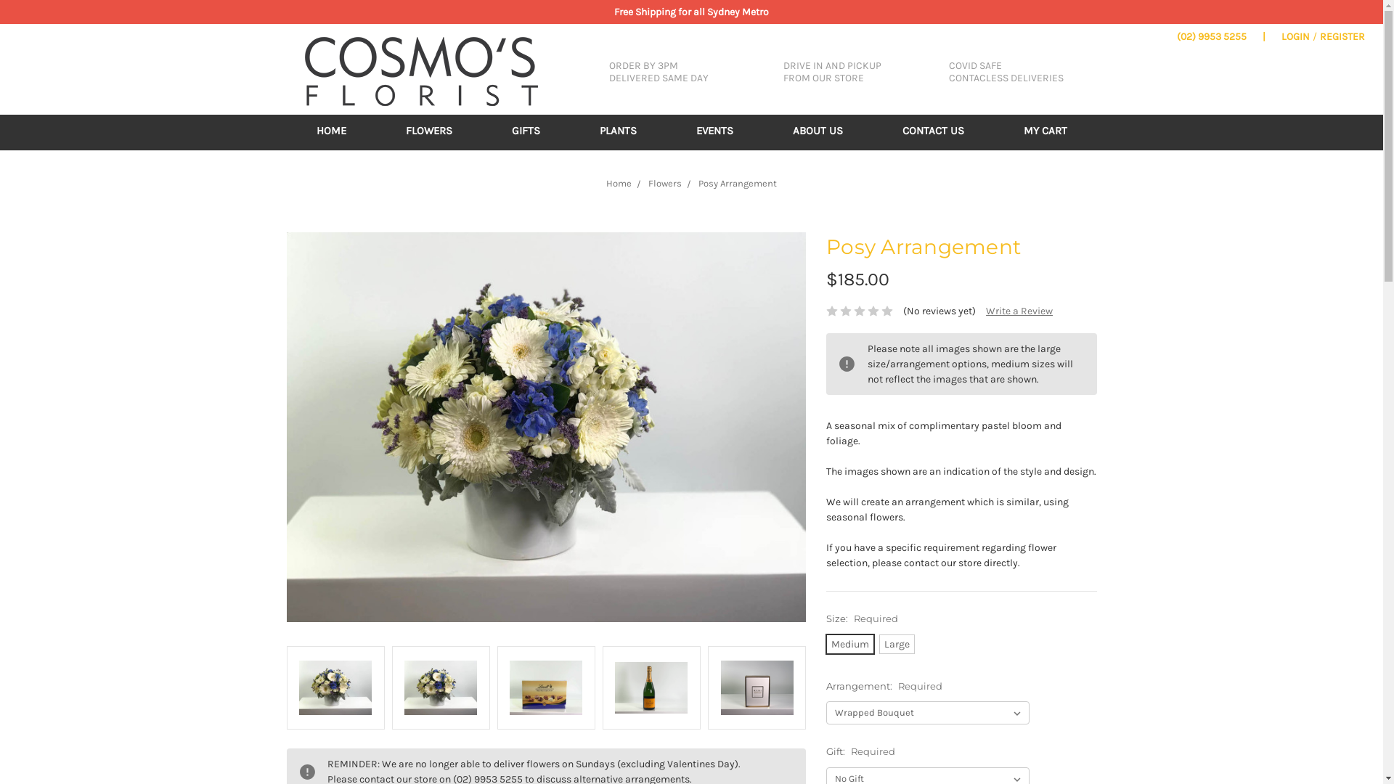 This screenshot has width=1394, height=784. I want to click on COVID SAFE
CONTACLESS DELIVERIES, so click(1000, 73).